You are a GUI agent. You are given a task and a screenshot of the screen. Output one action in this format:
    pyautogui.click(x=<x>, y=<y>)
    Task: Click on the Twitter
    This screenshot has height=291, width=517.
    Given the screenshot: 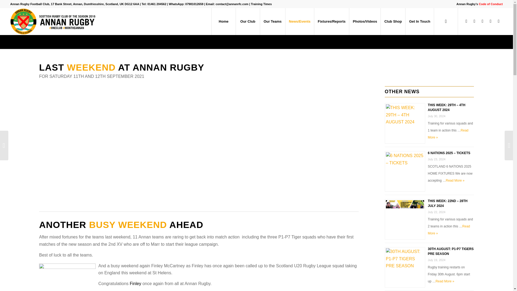 What is the action you would take?
    pyautogui.click(x=474, y=21)
    